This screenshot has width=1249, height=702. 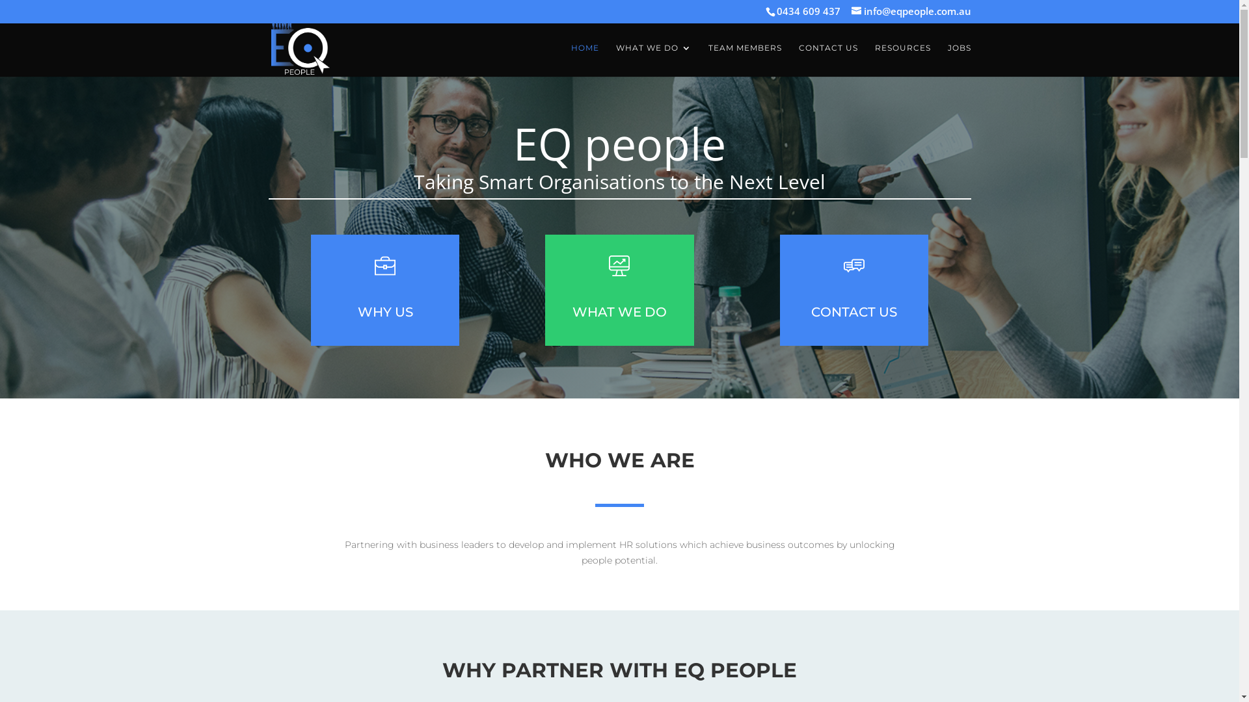 I want to click on HOME, so click(x=585, y=60).